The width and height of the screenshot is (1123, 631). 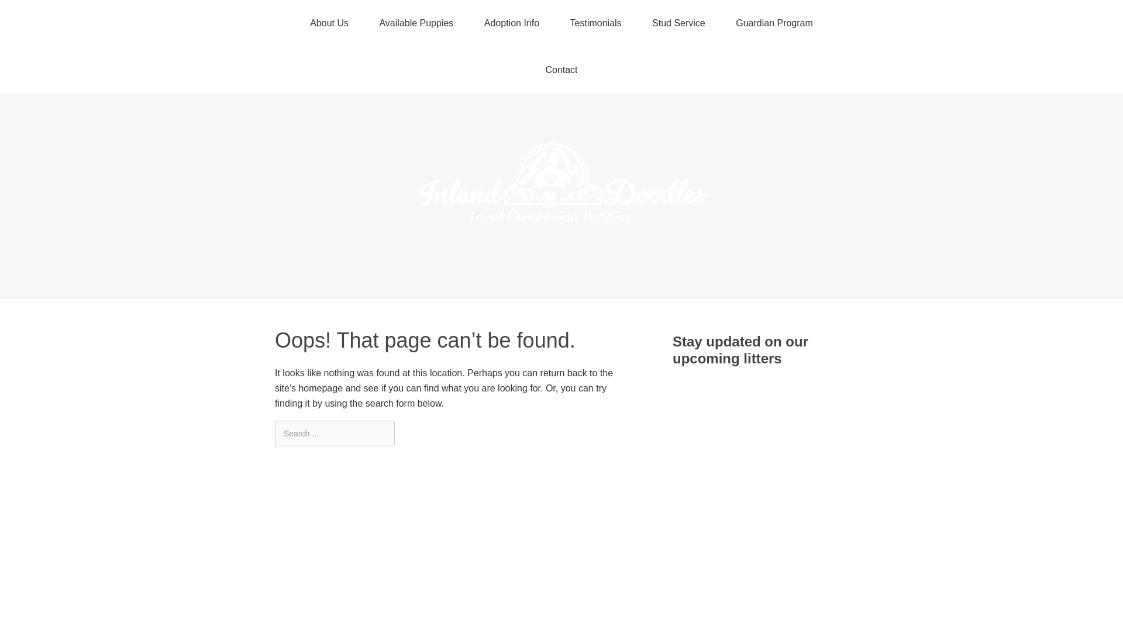 What do you see at coordinates (329, 23) in the screenshot?
I see `About Us` at bounding box center [329, 23].